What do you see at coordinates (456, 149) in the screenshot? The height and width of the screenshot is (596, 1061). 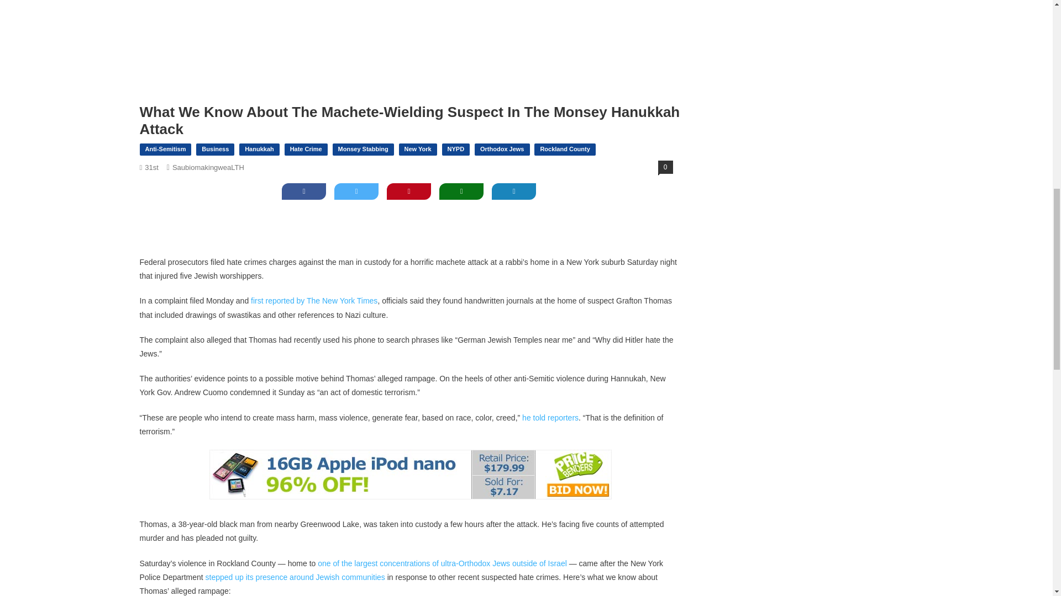 I see `NYPD` at bounding box center [456, 149].